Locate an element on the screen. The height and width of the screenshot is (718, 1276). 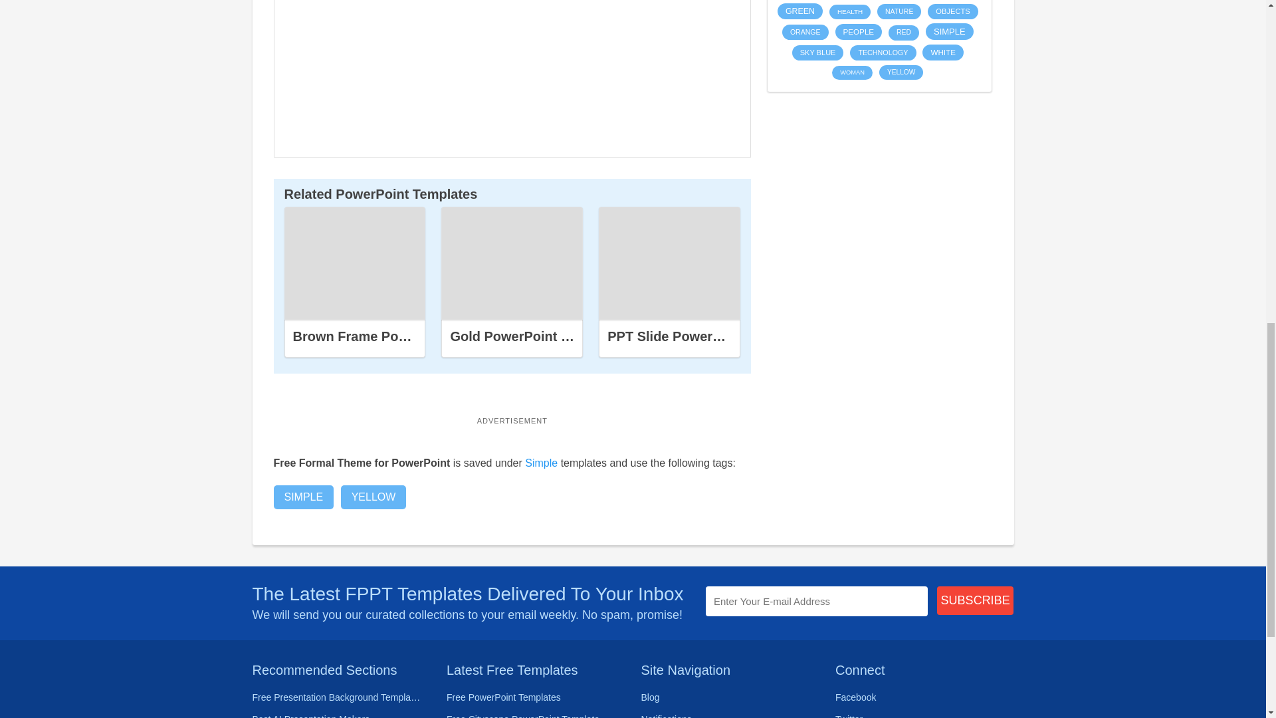
Gold PowerPoint Template is located at coordinates (534, 336).